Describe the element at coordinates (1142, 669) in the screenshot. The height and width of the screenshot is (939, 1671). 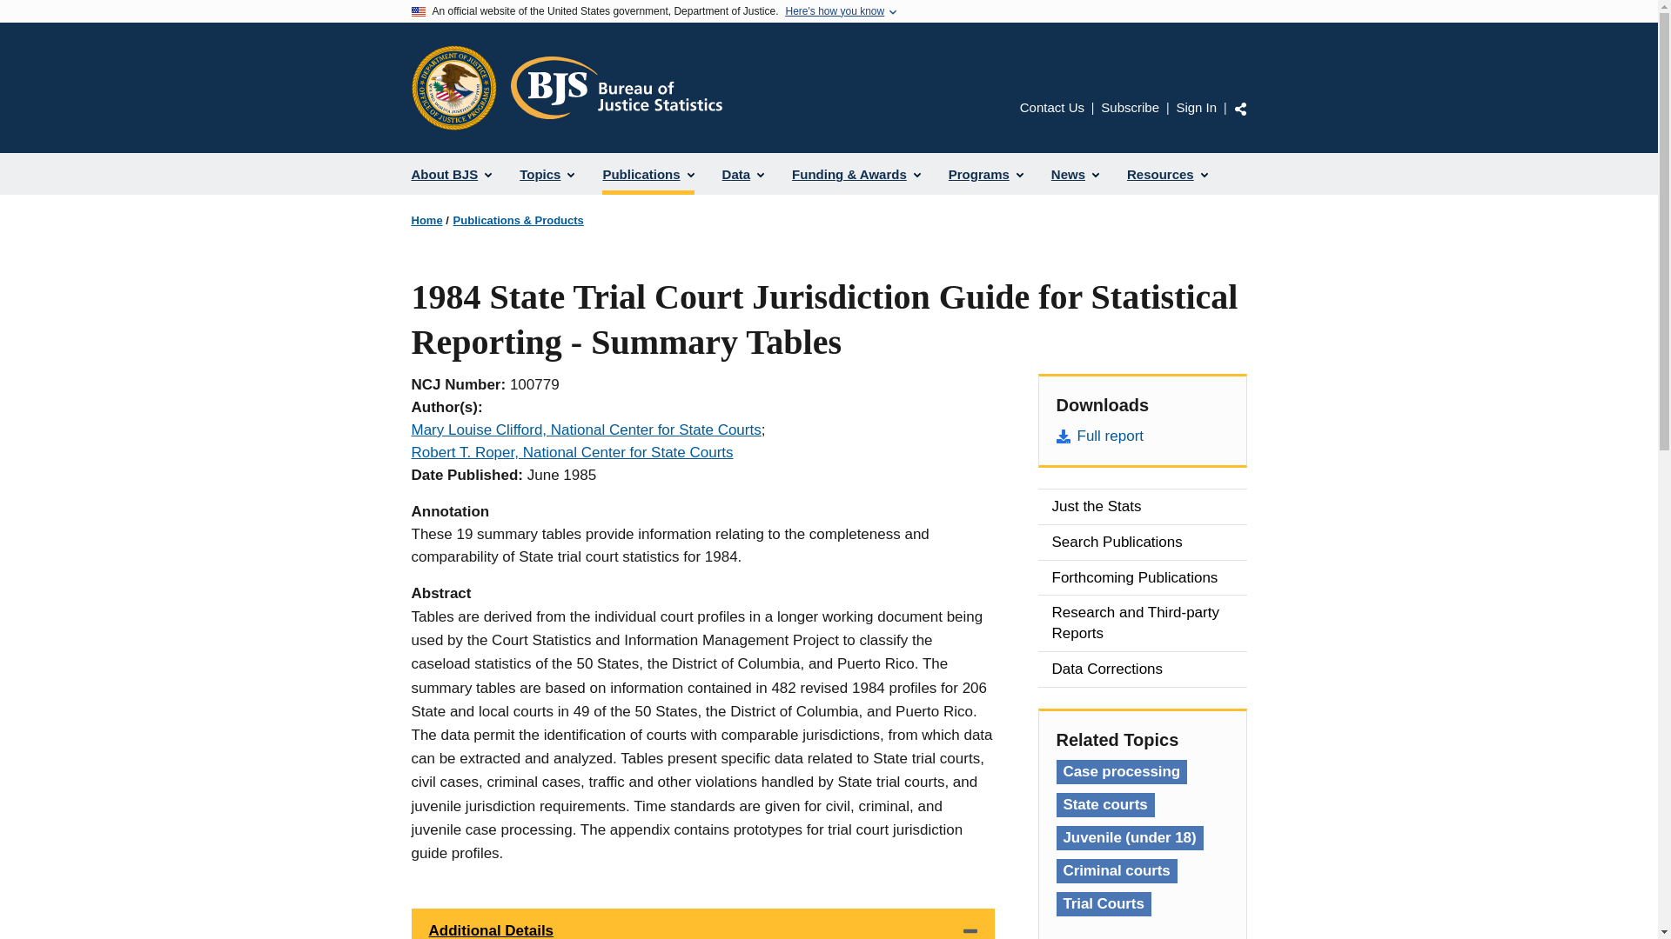
I see `Data Corrections` at that location.